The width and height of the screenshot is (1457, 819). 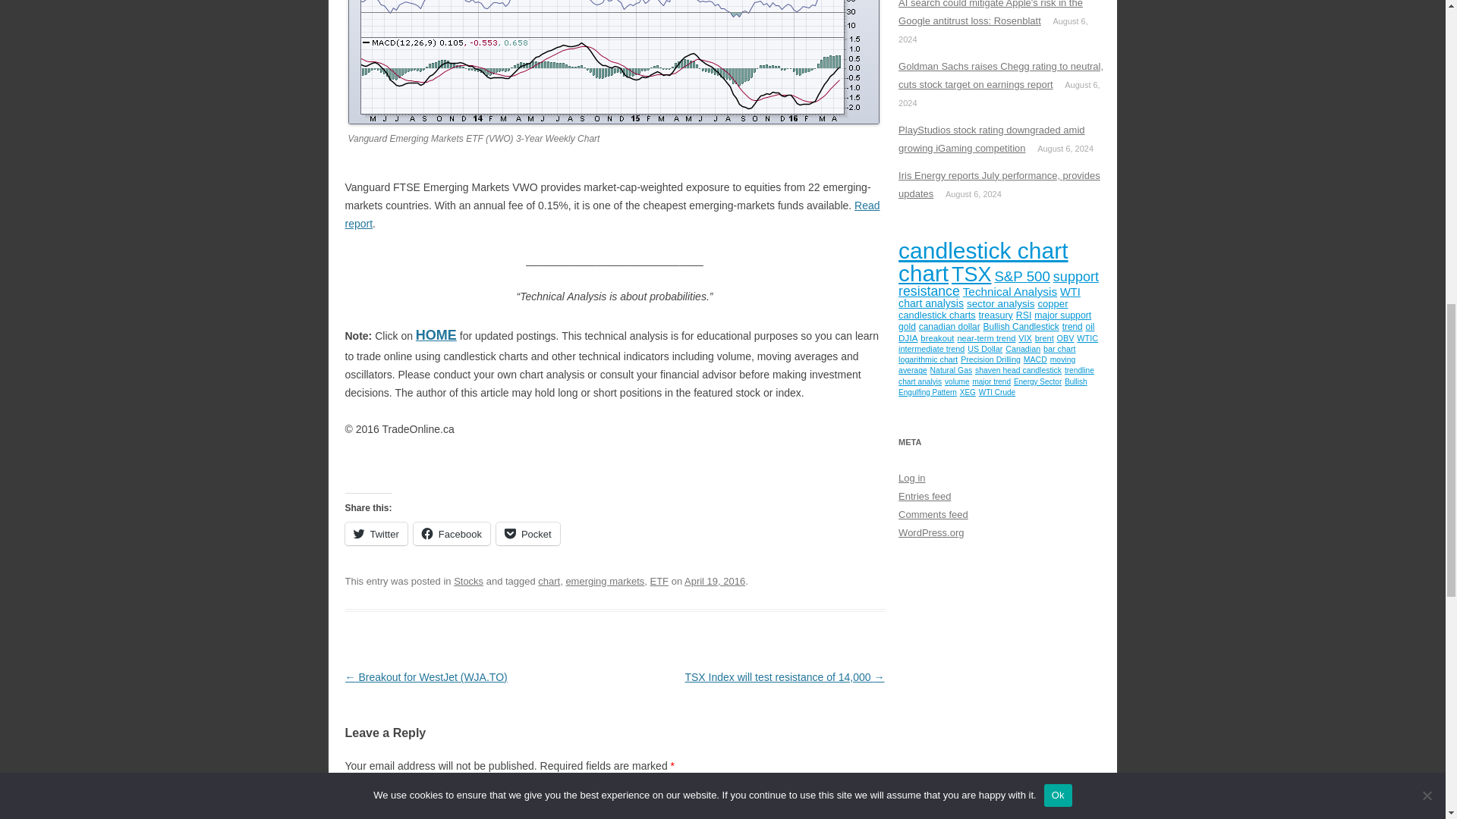 What do you see at coordinates (971, 274) in the screenshot?
I see `212 topics` at bounding box center [971, 274].